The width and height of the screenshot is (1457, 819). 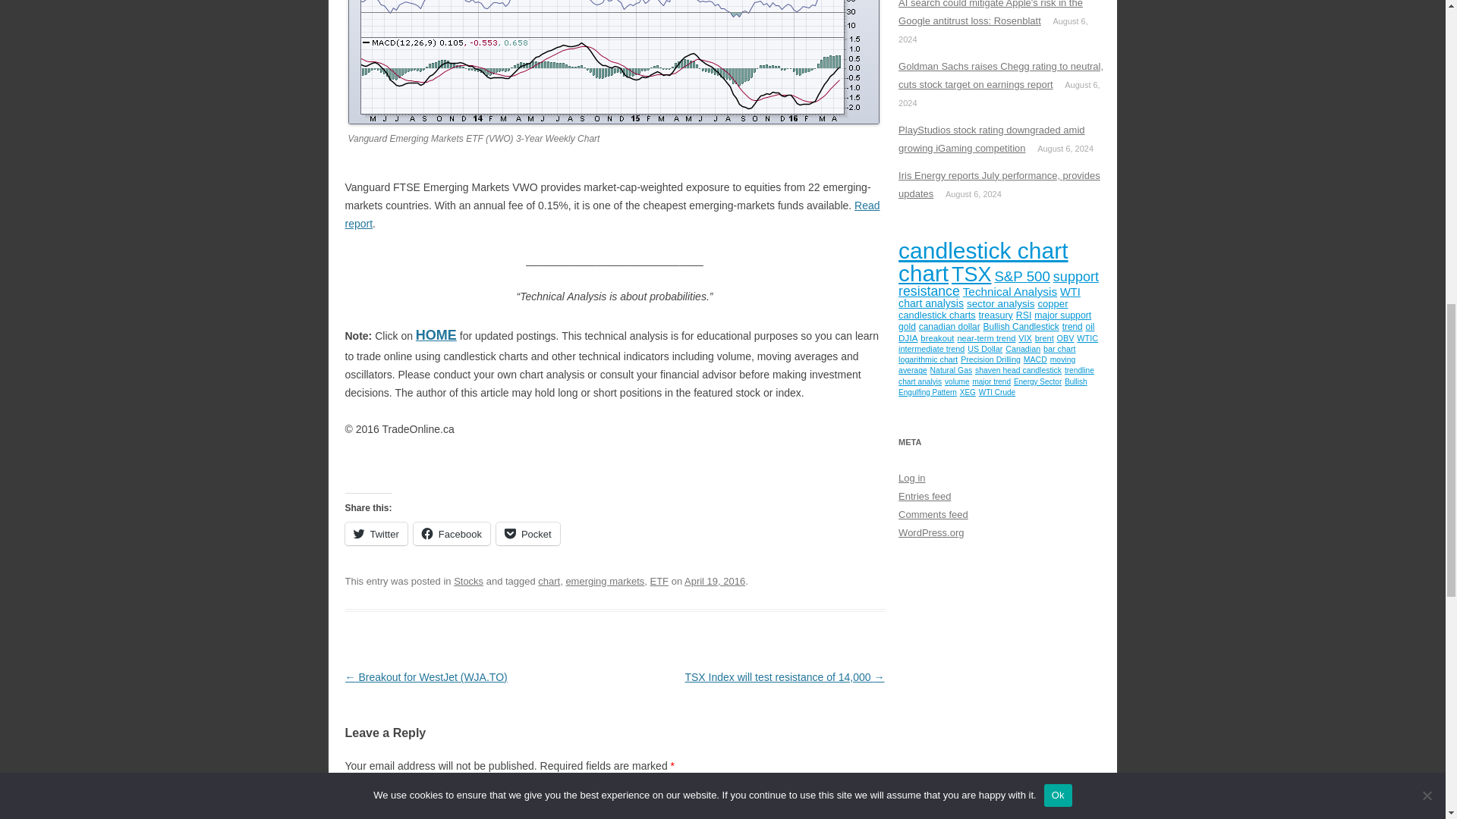 What do you see at coordinates (971, 274) in the screenshot?
I see `212 topics` at bounding box center [971, 274].